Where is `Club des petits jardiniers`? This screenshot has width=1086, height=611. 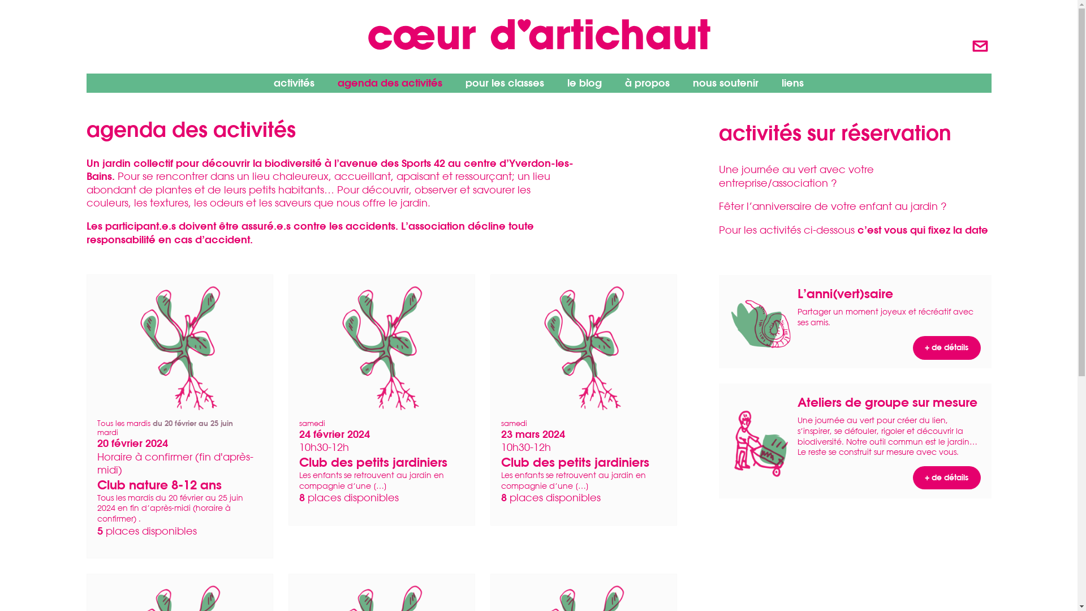 Club des petits jardiniers is located at coordinates (575, 462).